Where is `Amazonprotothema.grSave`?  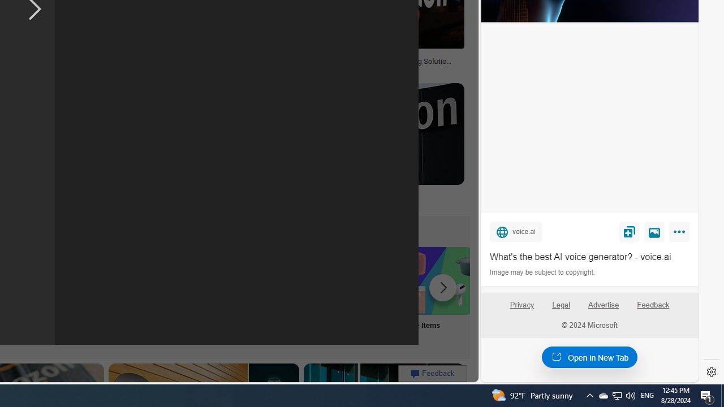 Amazonprotothema.grSave is located at coordinates (374, 147).